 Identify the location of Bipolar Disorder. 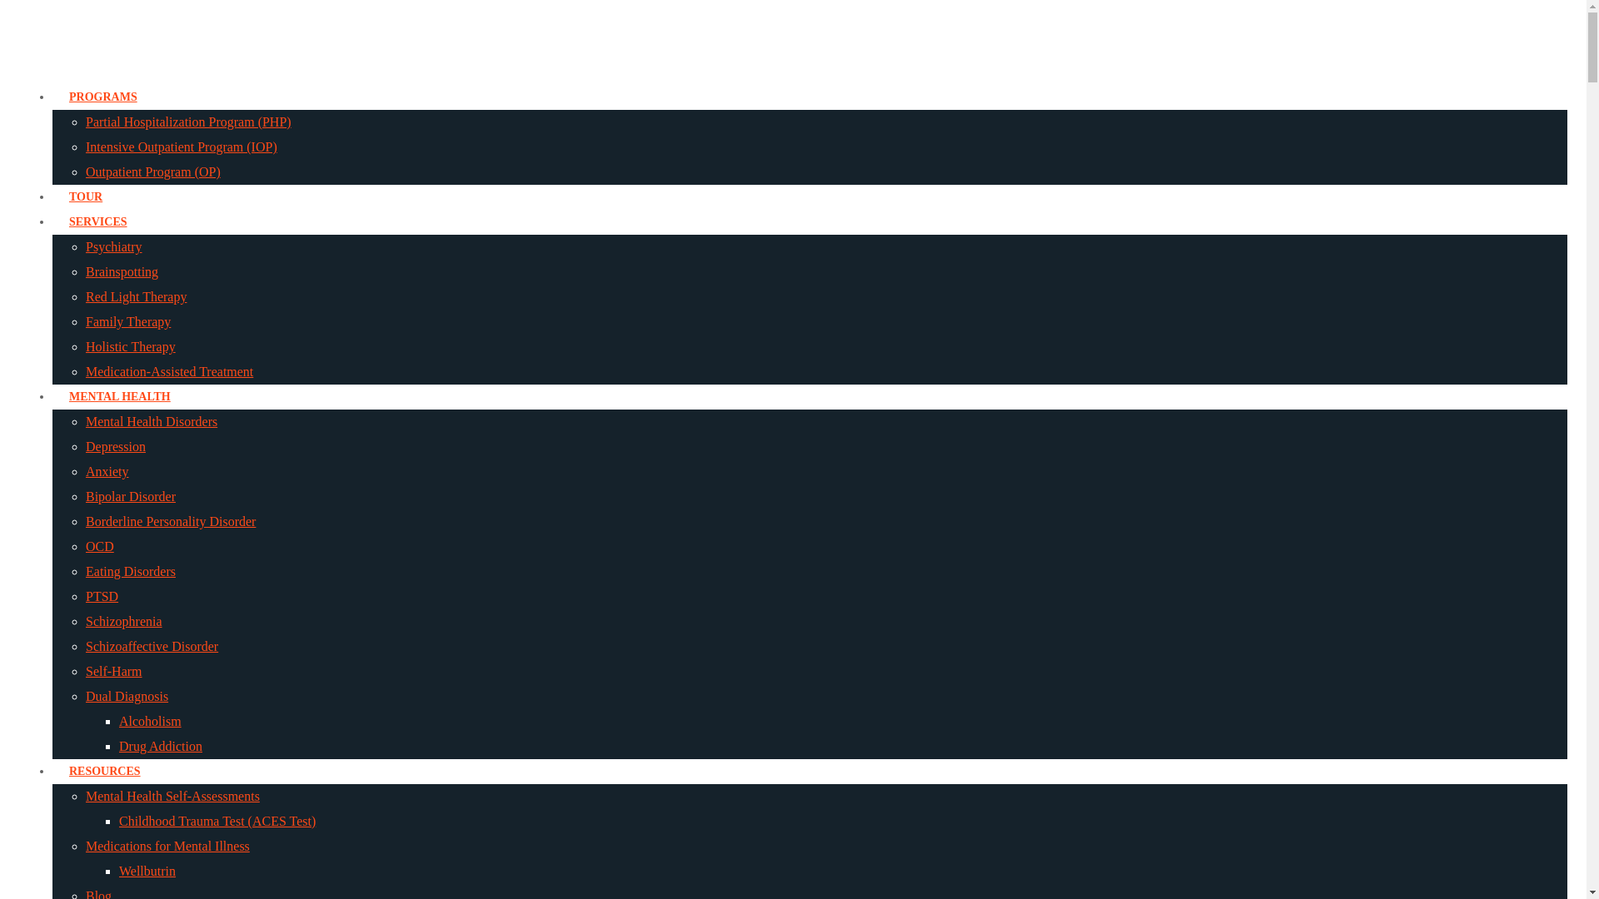
(131, 496).